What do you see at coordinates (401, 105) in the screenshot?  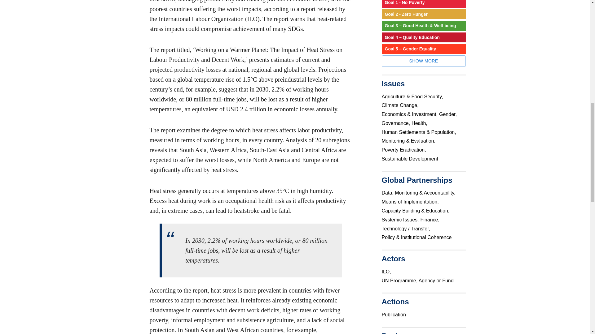 I see `Climate Change,` at bounding box center [401, 105].